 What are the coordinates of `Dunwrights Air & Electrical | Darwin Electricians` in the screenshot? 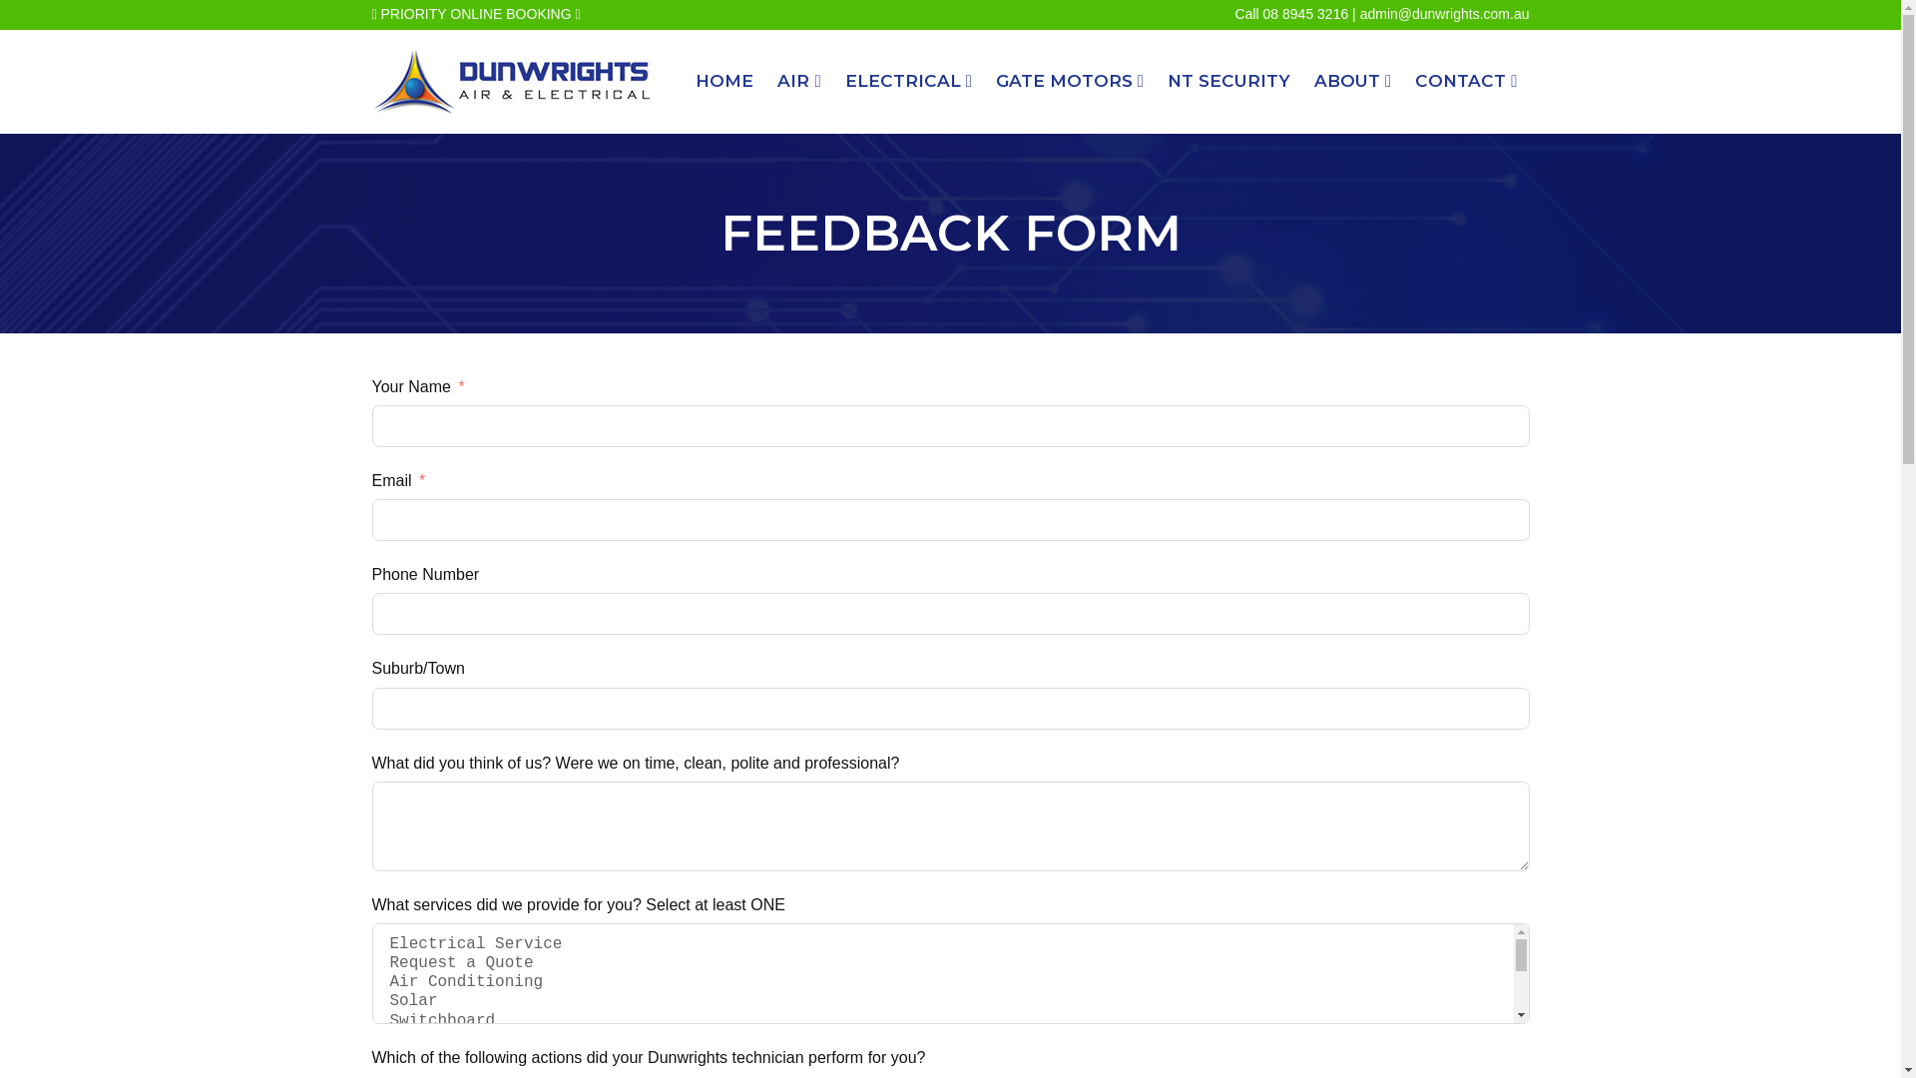 It's located at (511, 82).